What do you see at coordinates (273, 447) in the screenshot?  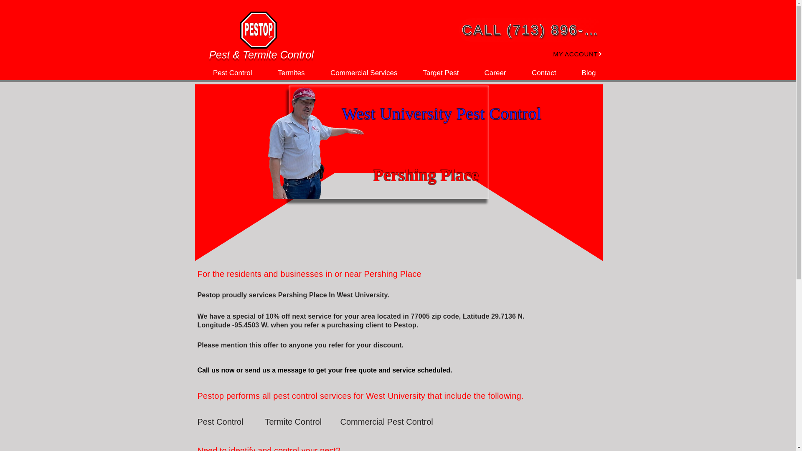 I see `Need to identify and control your pest?` at bounding box center [273, 447].